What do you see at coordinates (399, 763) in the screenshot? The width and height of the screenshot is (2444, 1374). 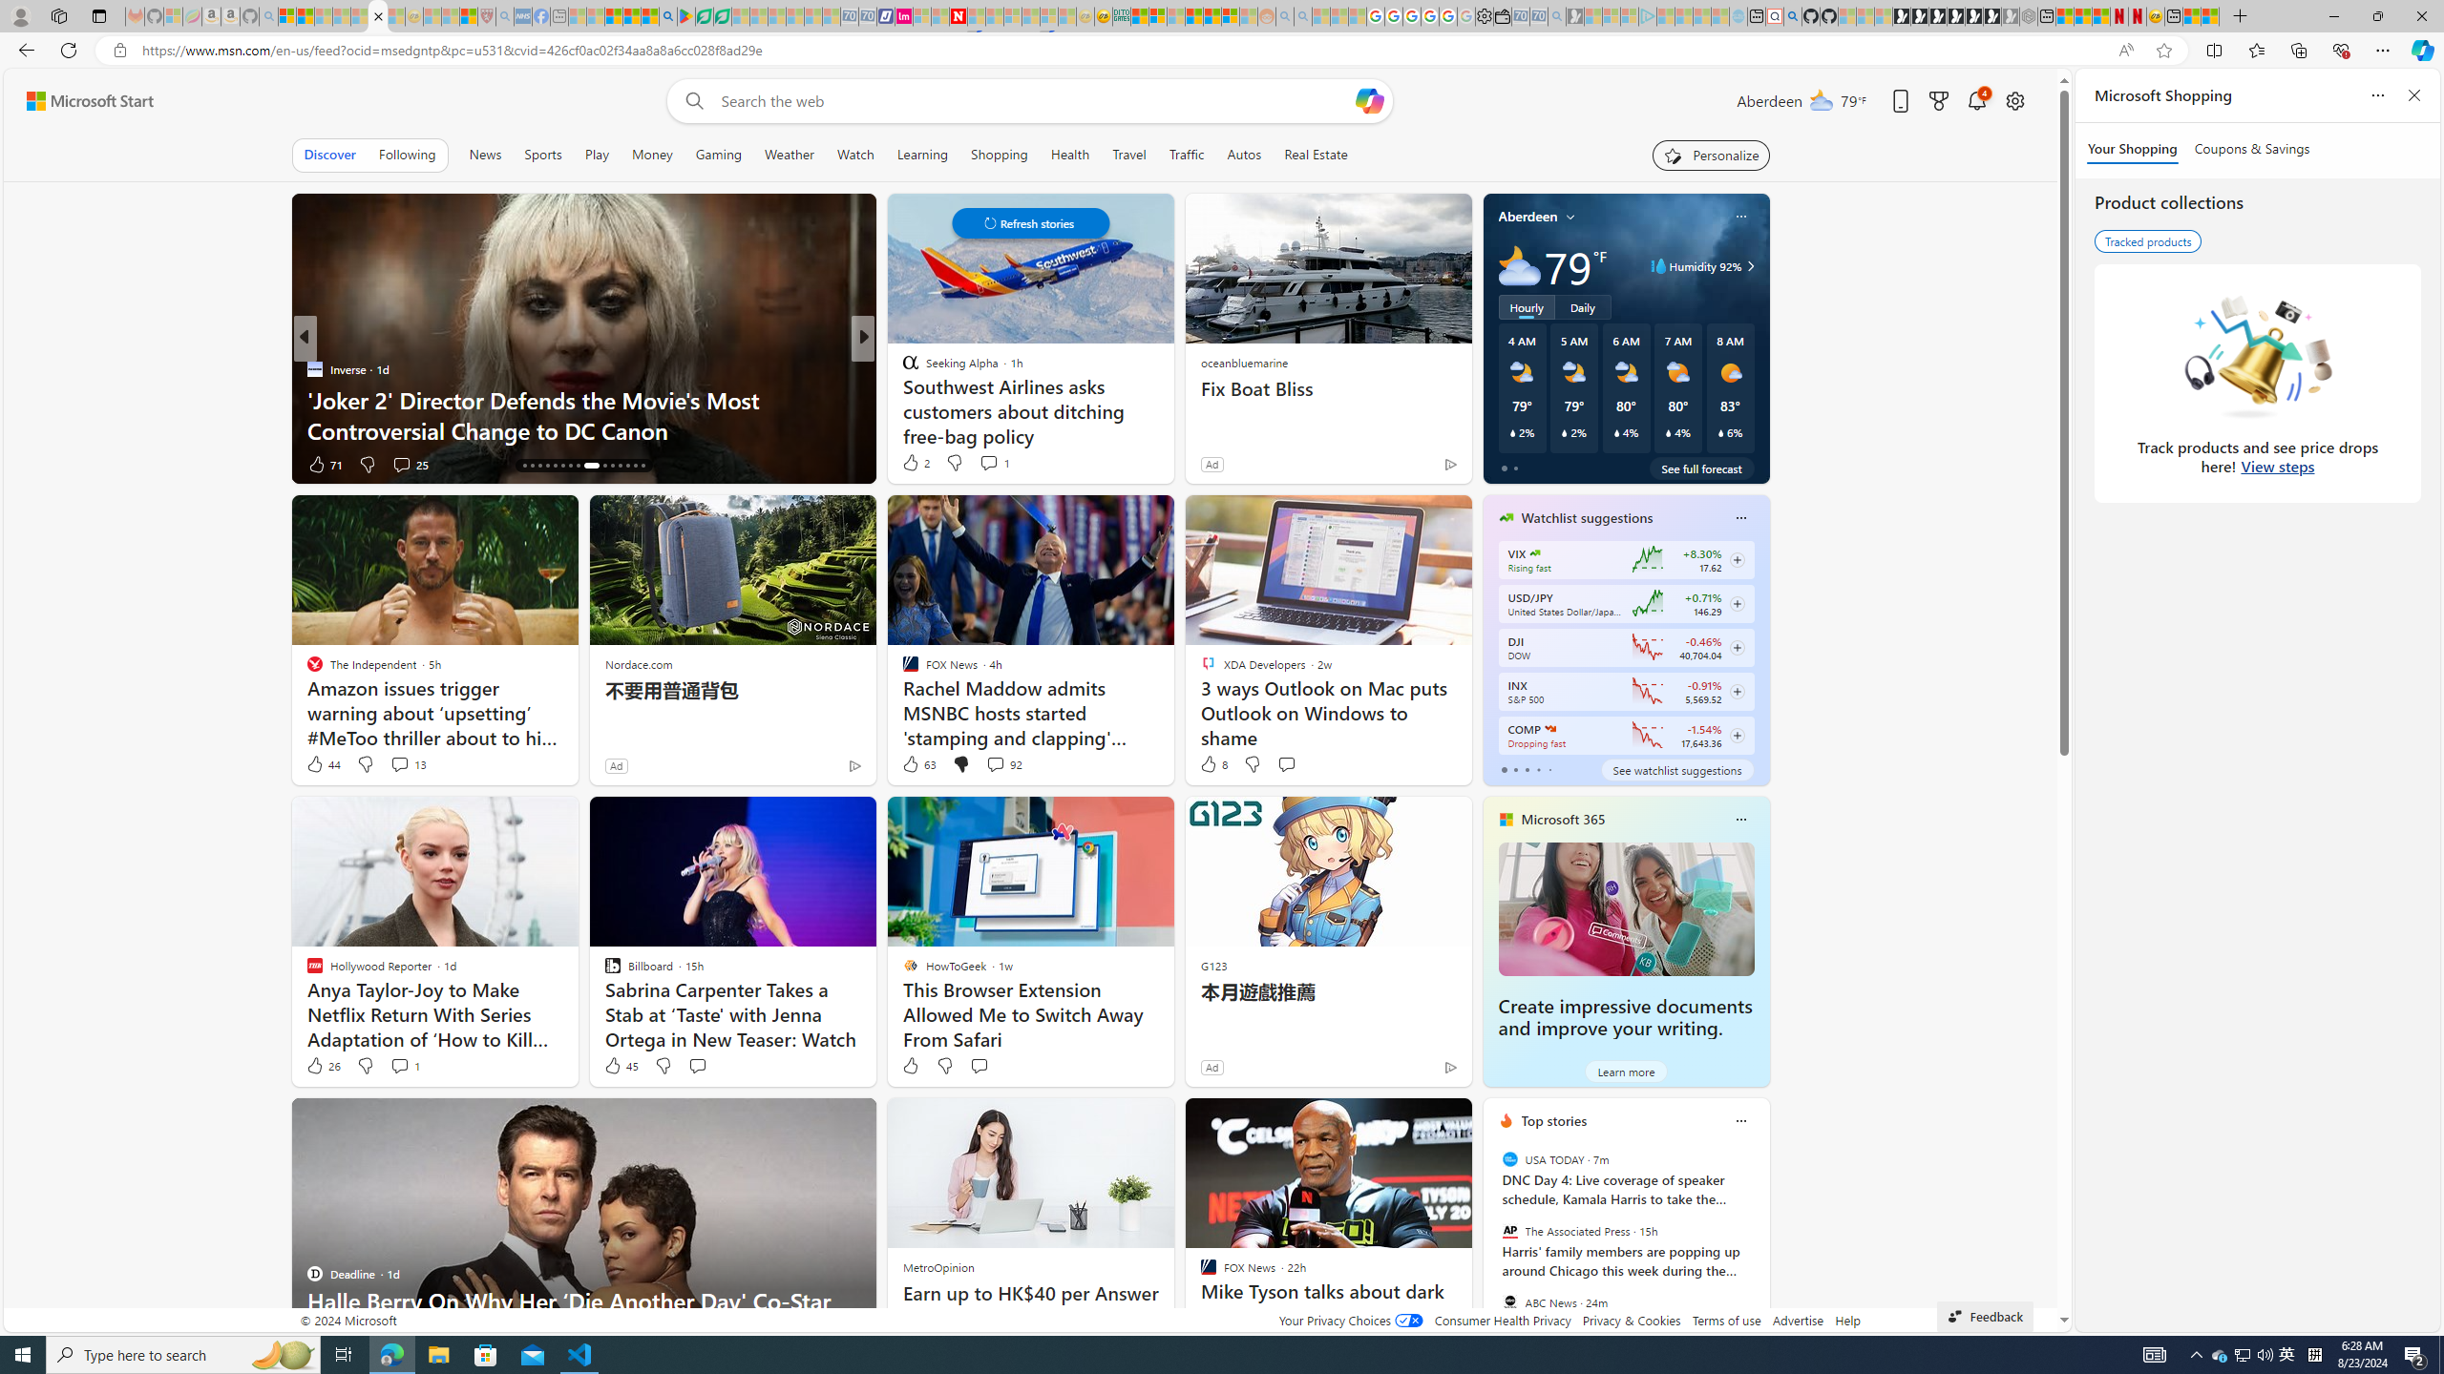 I see `View comments 13 Comment` at bounding box center [399, 763].